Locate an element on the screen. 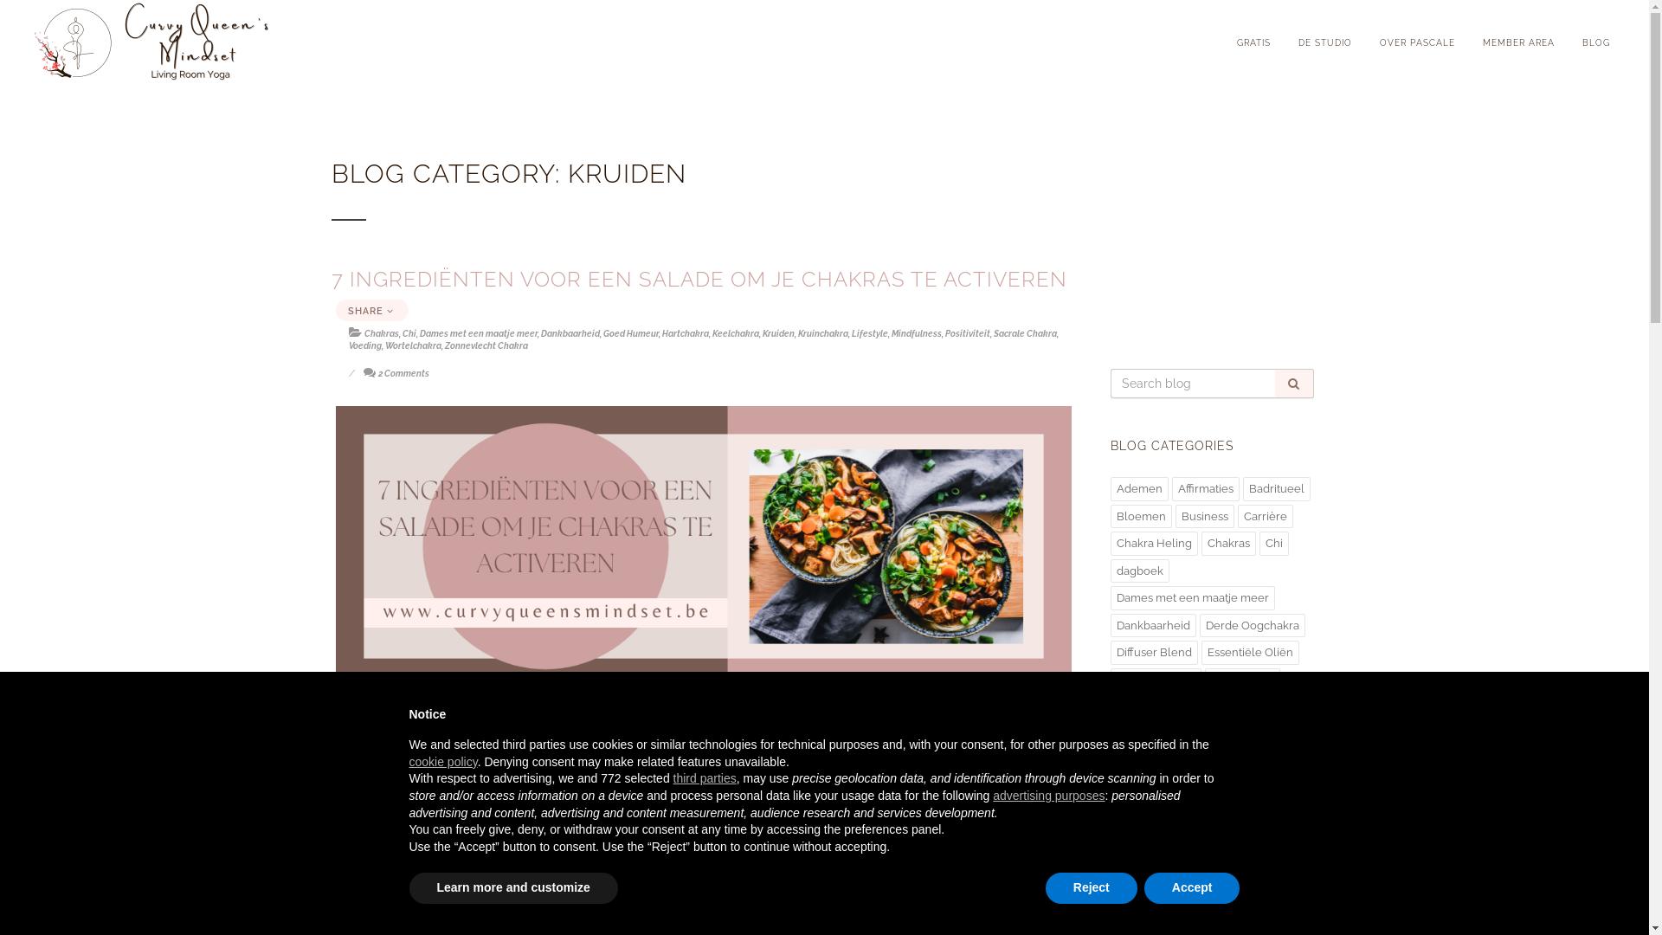 This screenshot has width=1662, height=935. DE STUDIO is located at coordinates (1325, 43).